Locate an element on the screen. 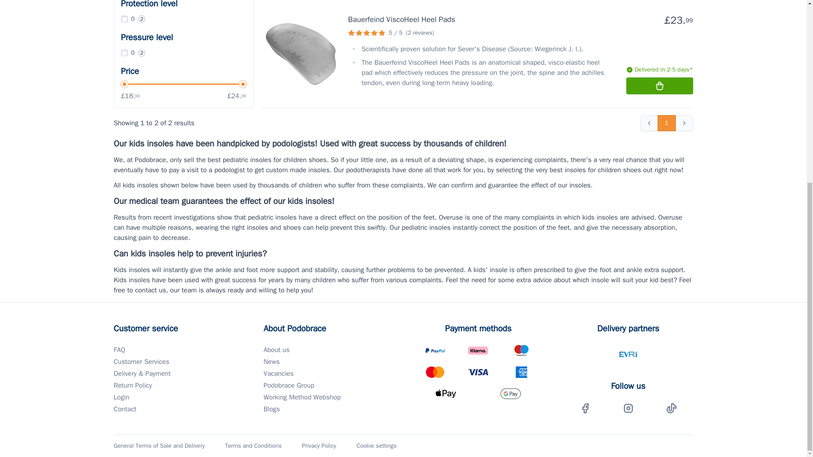 The height and width of the screenshot is (457, 813). Previous is located at coordinates (649, 123).